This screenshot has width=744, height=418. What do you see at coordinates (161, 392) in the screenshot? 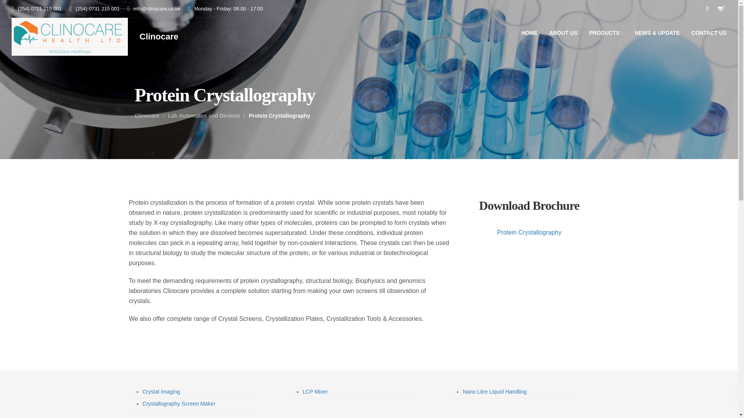
I see `Crystal Imaging` at bounding box center [161, 392].